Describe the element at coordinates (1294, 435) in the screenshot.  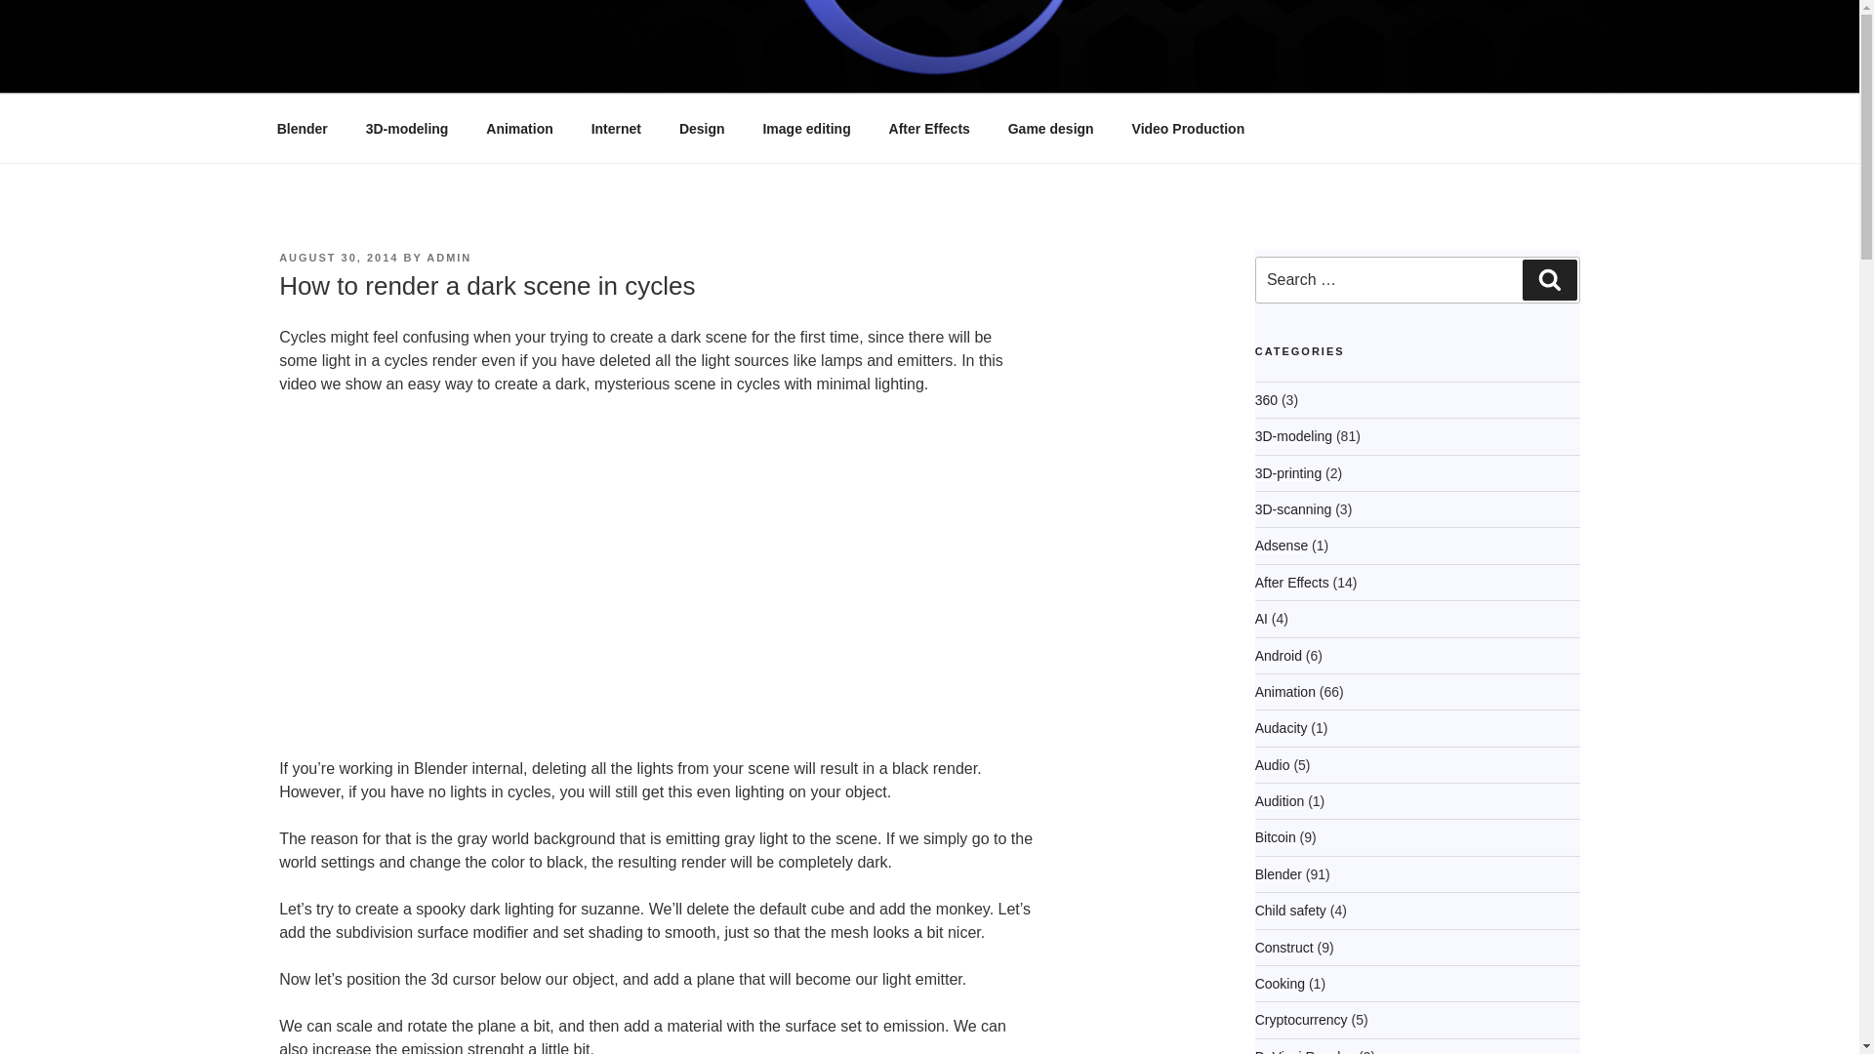
I see `3D-modeling` at that location.